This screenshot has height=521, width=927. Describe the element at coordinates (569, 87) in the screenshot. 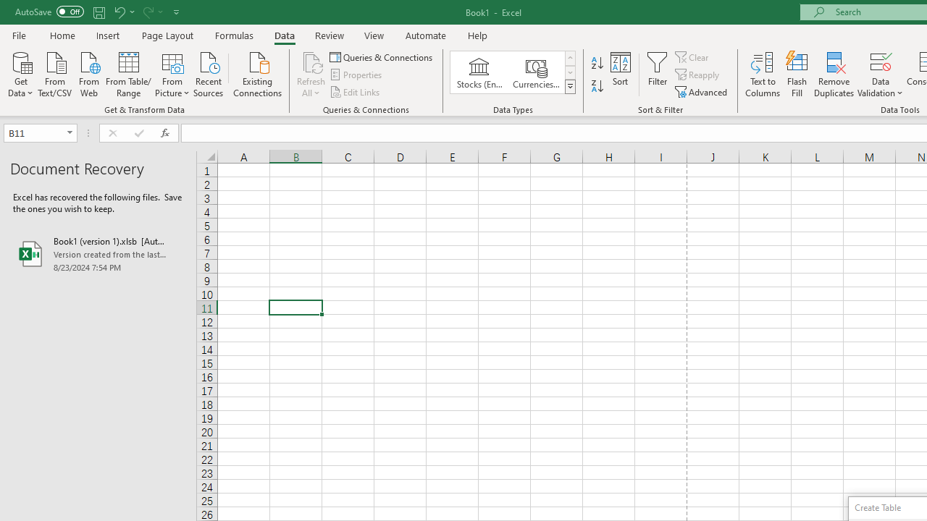

I see `Data Types` at that location.